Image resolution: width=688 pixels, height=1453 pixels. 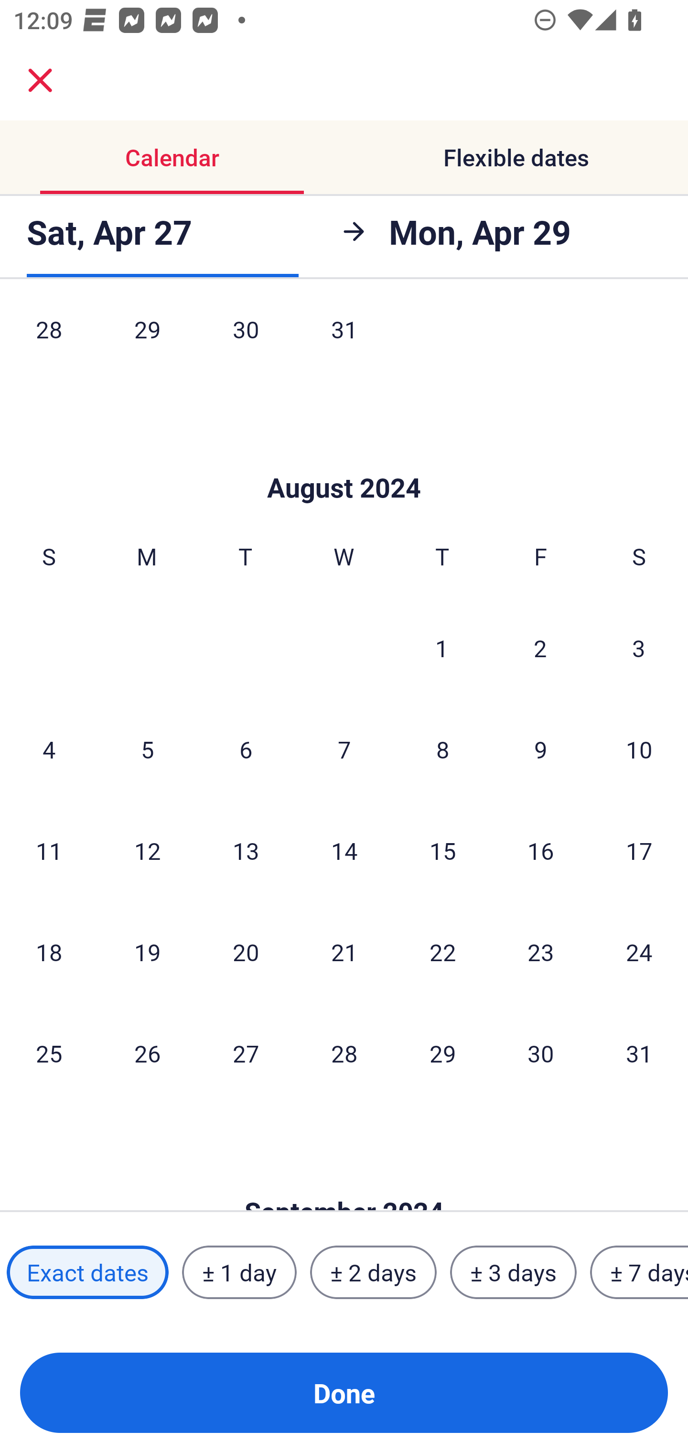 What do you see at coordinates (344, 342) in the screenshot?
I see `31 Wednesday, July 31, 2024` at bounding box center [344, 342].